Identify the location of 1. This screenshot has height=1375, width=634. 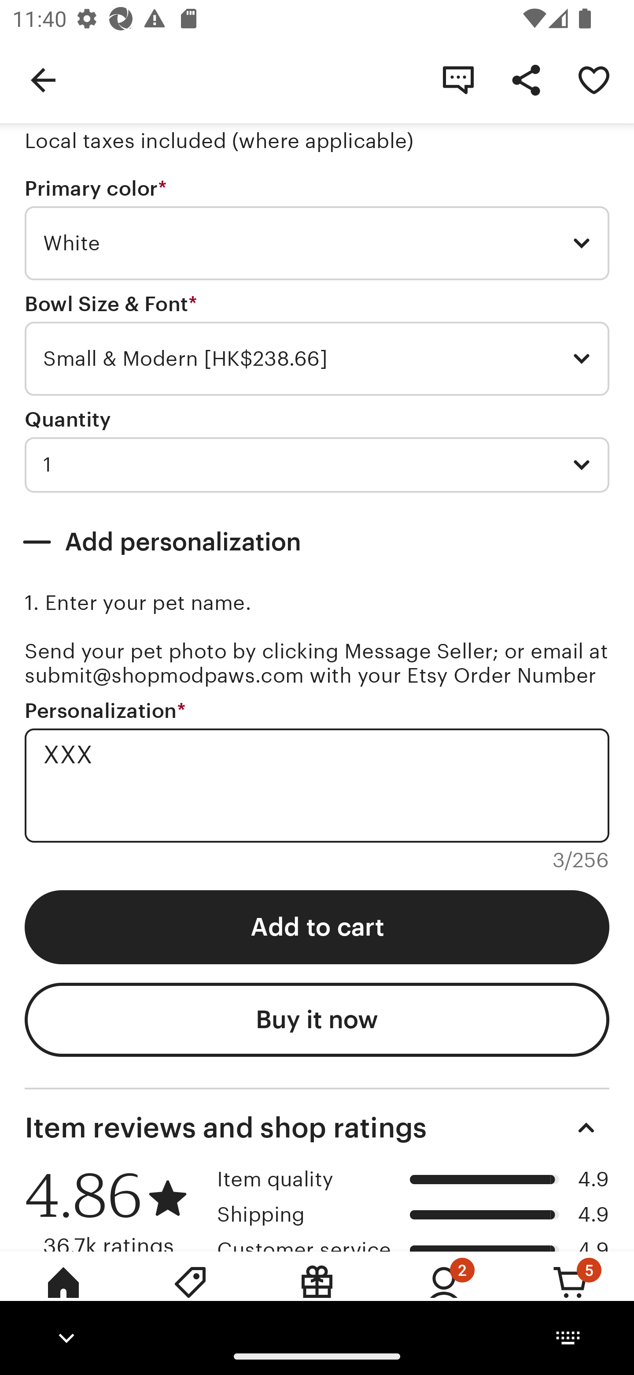
(317, 465).